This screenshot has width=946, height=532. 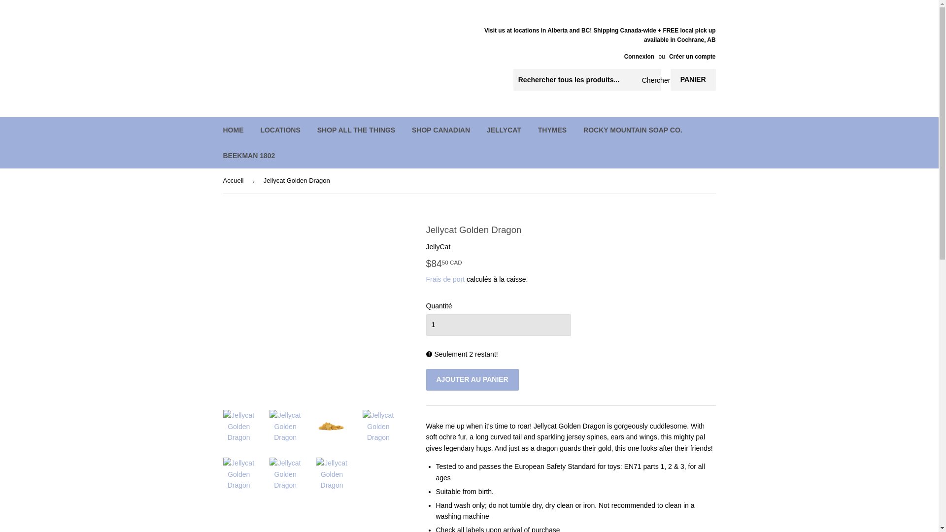 I want to click on PANIER, so click(x=693, y=80).